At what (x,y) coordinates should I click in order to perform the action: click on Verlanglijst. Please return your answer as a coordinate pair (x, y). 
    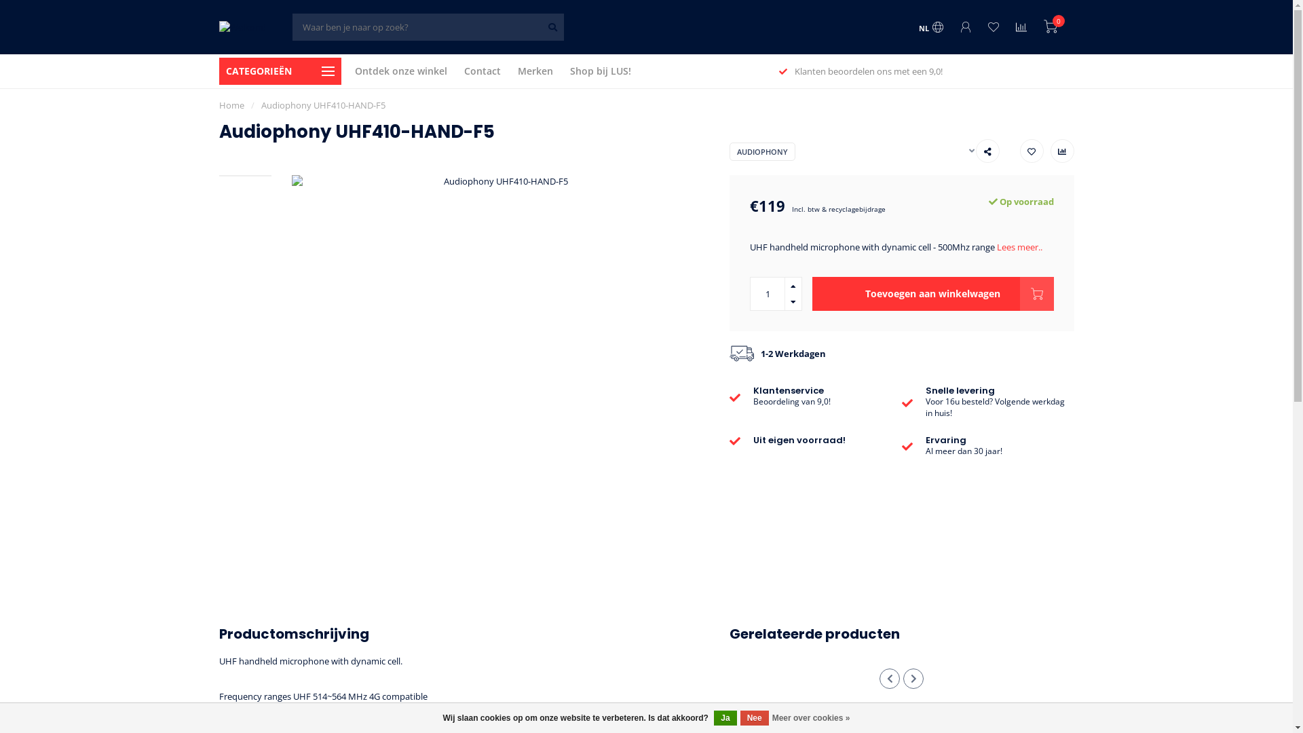
    Looking at the image, I should click on (994, 29).